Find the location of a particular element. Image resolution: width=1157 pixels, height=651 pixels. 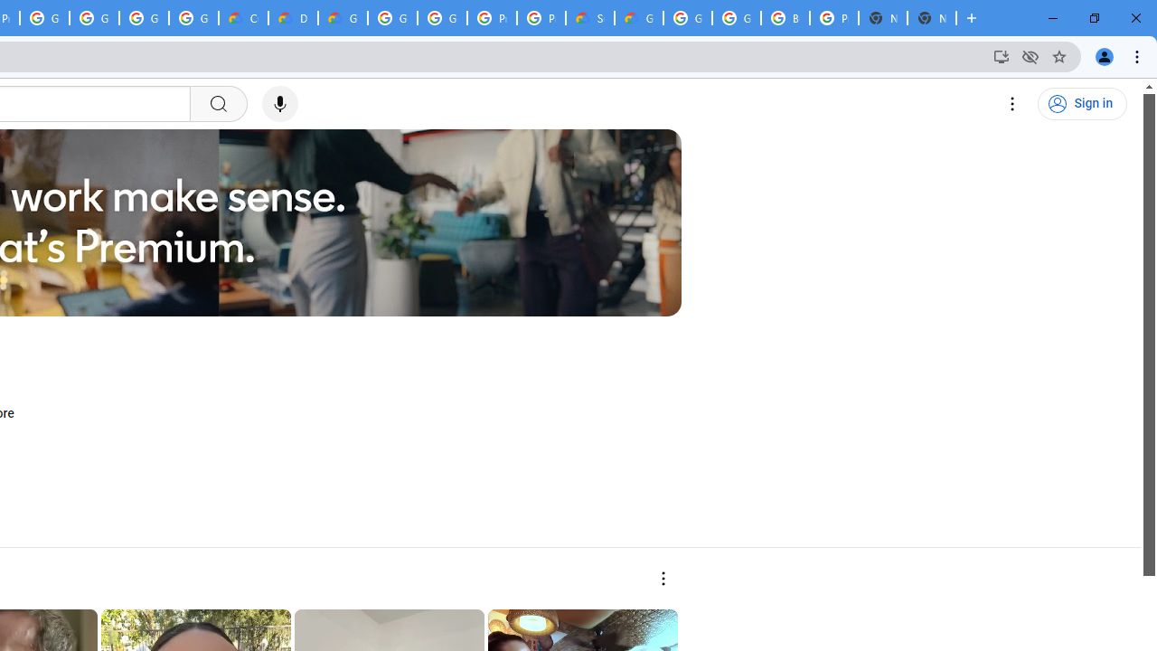

Google Workspace - Specific Terms is located at coordinates (143, 18).